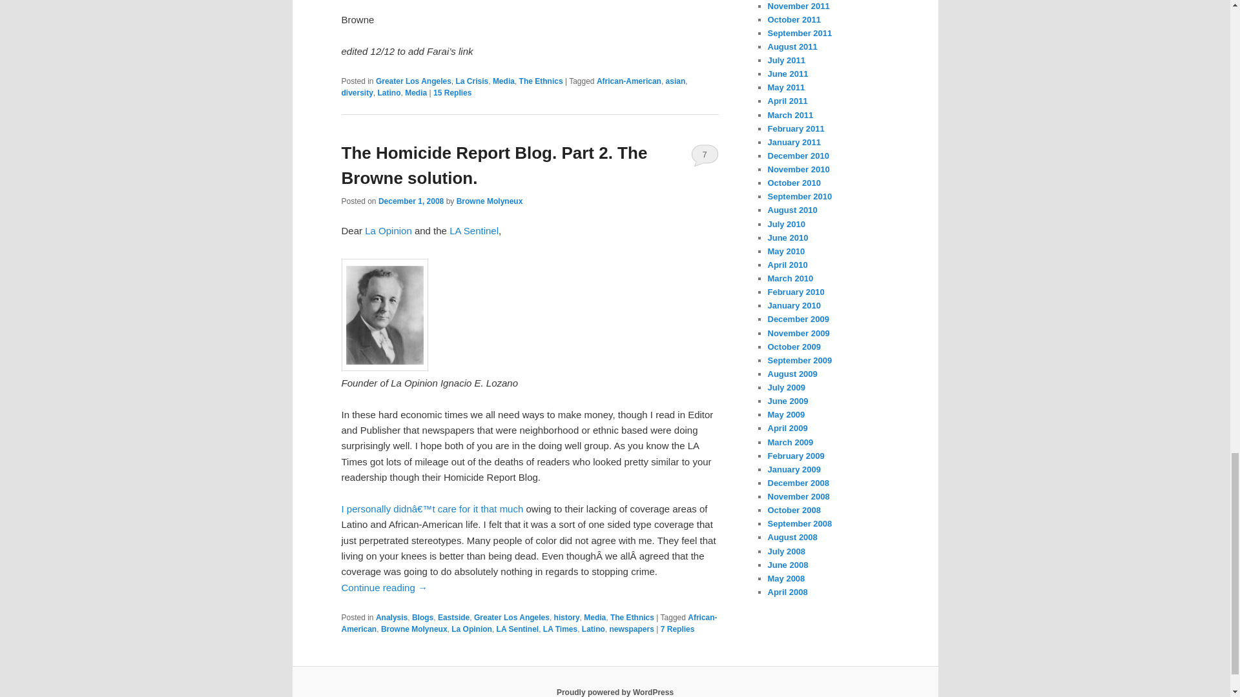 The width and height of the screenshot is (1240, 697). What do you see at coordinates (503, 81) in the screenshot?
I see `Media` at bounding box center [503, 81].